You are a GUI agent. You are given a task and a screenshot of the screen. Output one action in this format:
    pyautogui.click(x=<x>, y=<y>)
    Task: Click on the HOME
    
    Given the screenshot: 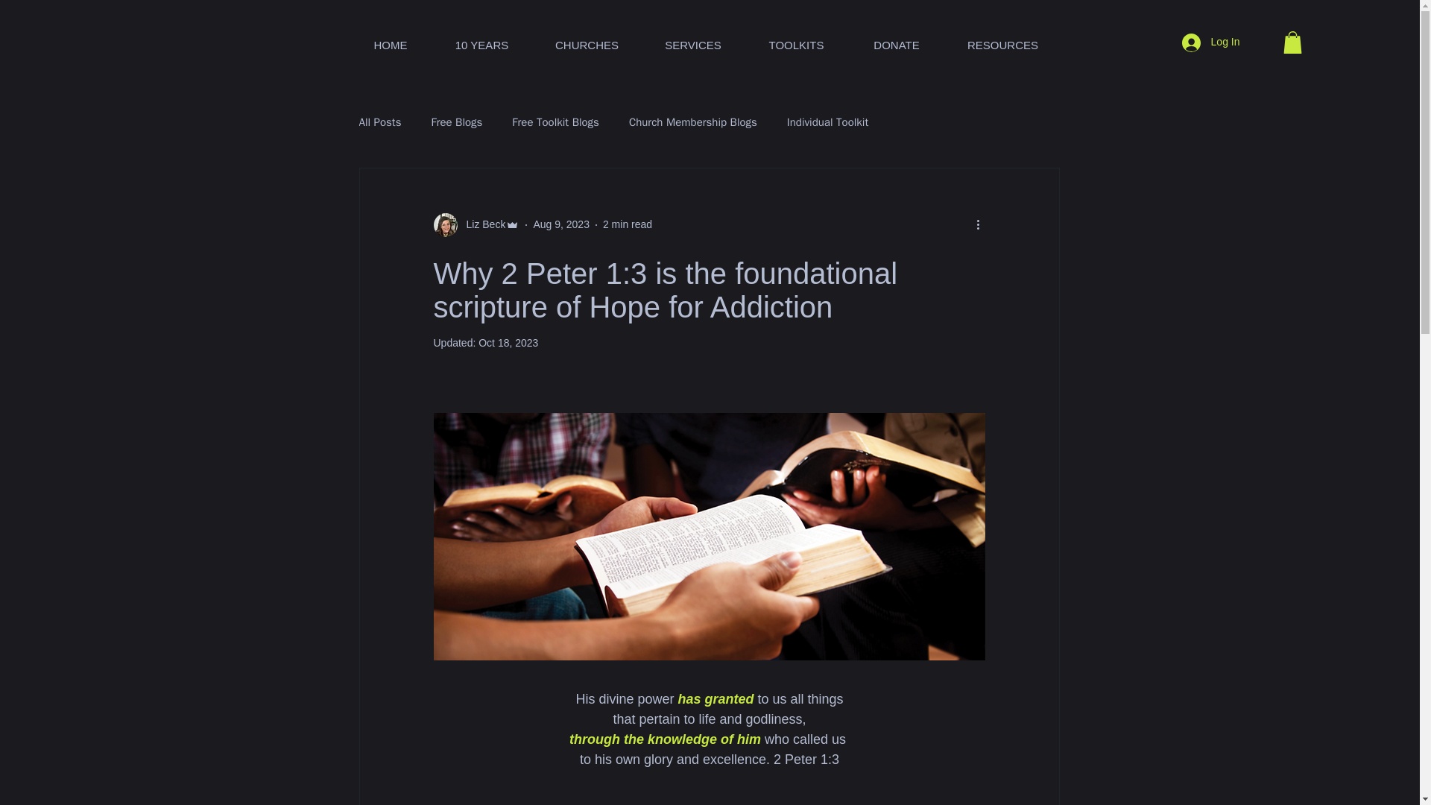 What is the action you would take?
    pyautogui.click(x=391, y=39)
    